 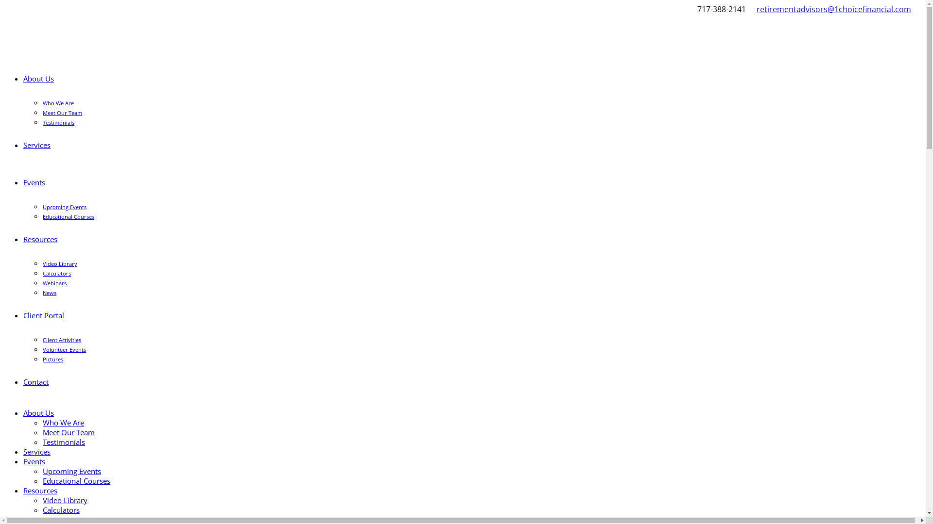 What do you see at coordinates (40, 239) in the screenshot?
I see `Resources` at bounding box center [40, 239].